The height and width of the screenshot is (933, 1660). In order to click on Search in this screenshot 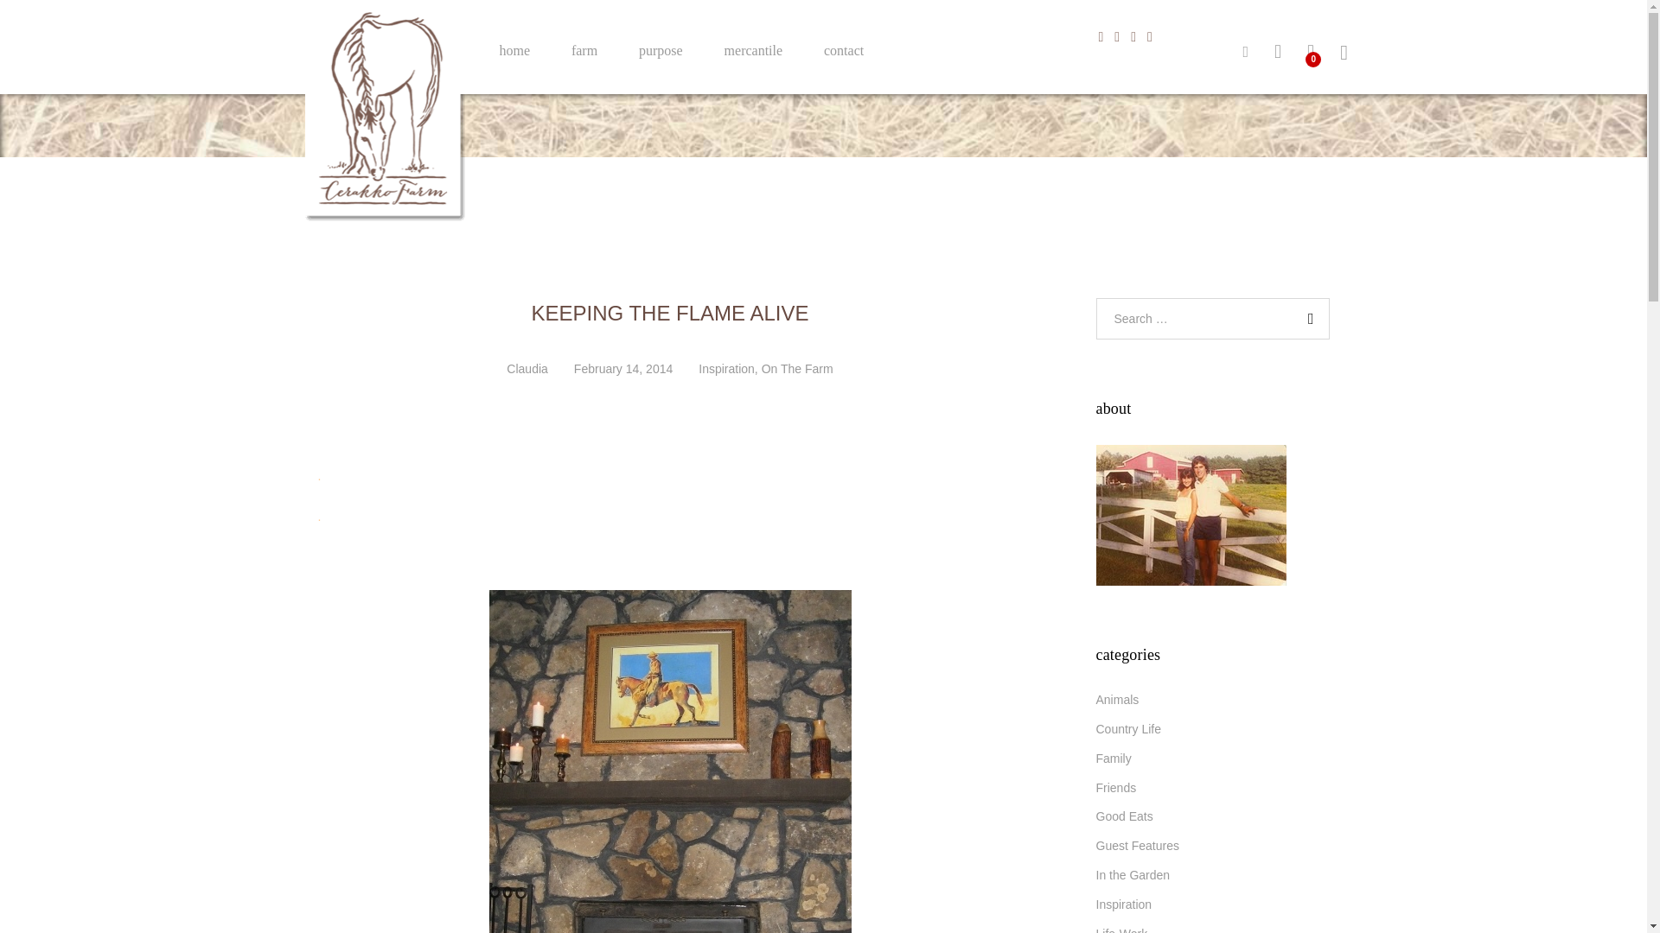, I will do `click(1307, 318)`.